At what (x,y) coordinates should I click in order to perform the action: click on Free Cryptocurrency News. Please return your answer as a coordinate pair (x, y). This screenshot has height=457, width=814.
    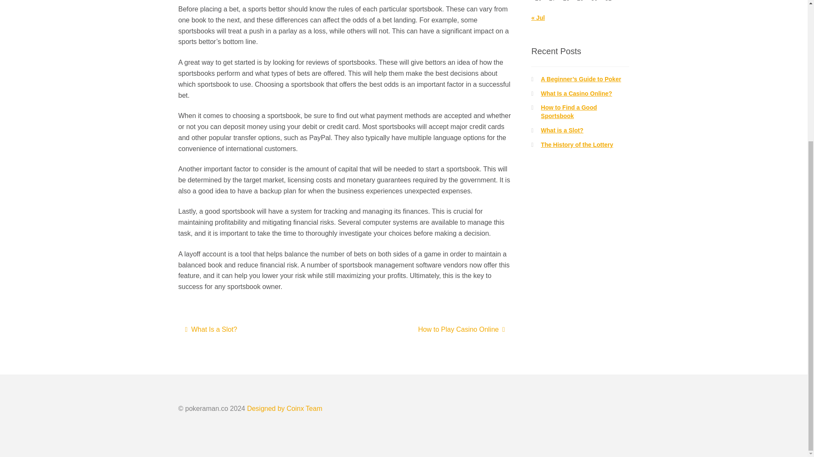
    Looking at the image, I should click on (285, 408).